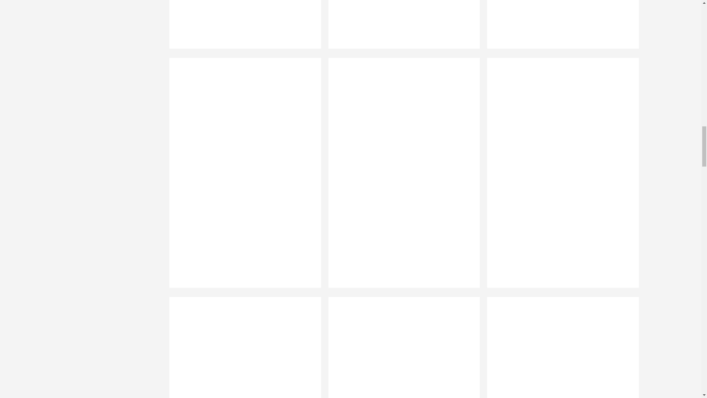 This screenshot has width=707, height=398. What do you see at coordinates (241, 29) in the screenshot?
I see `0` at bounding box center [241, 29].